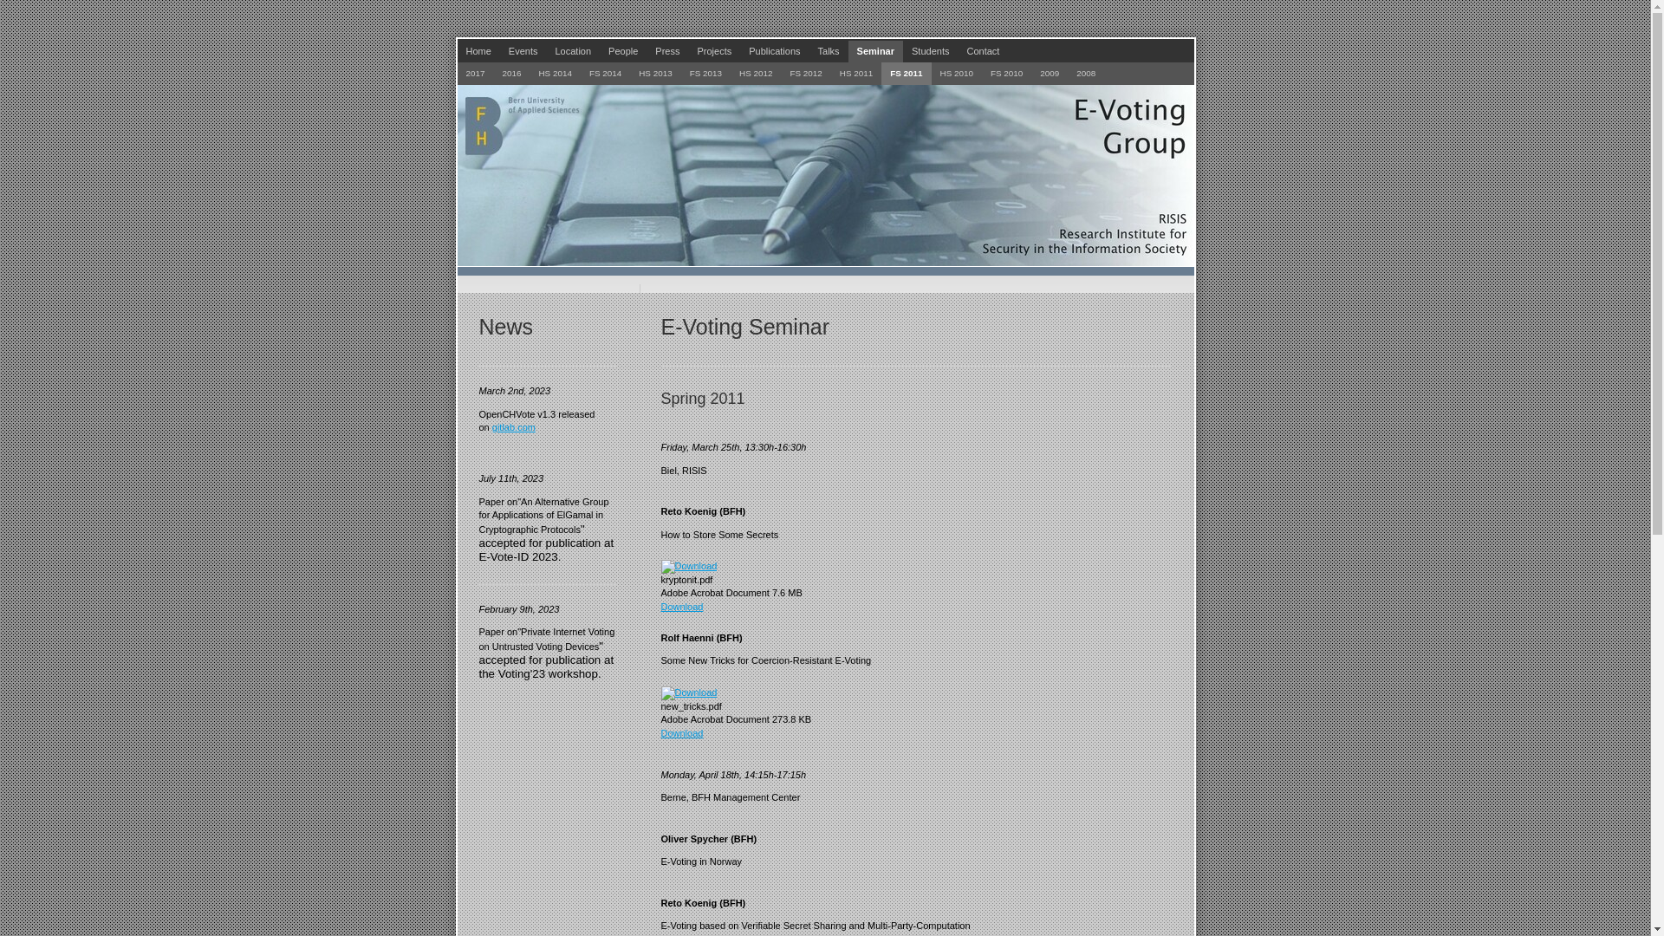 The width and height of the screenshot is (1664, 936). Describe the element at coordinates (714, 52) in the screenshot. I see `Projects` at that location.